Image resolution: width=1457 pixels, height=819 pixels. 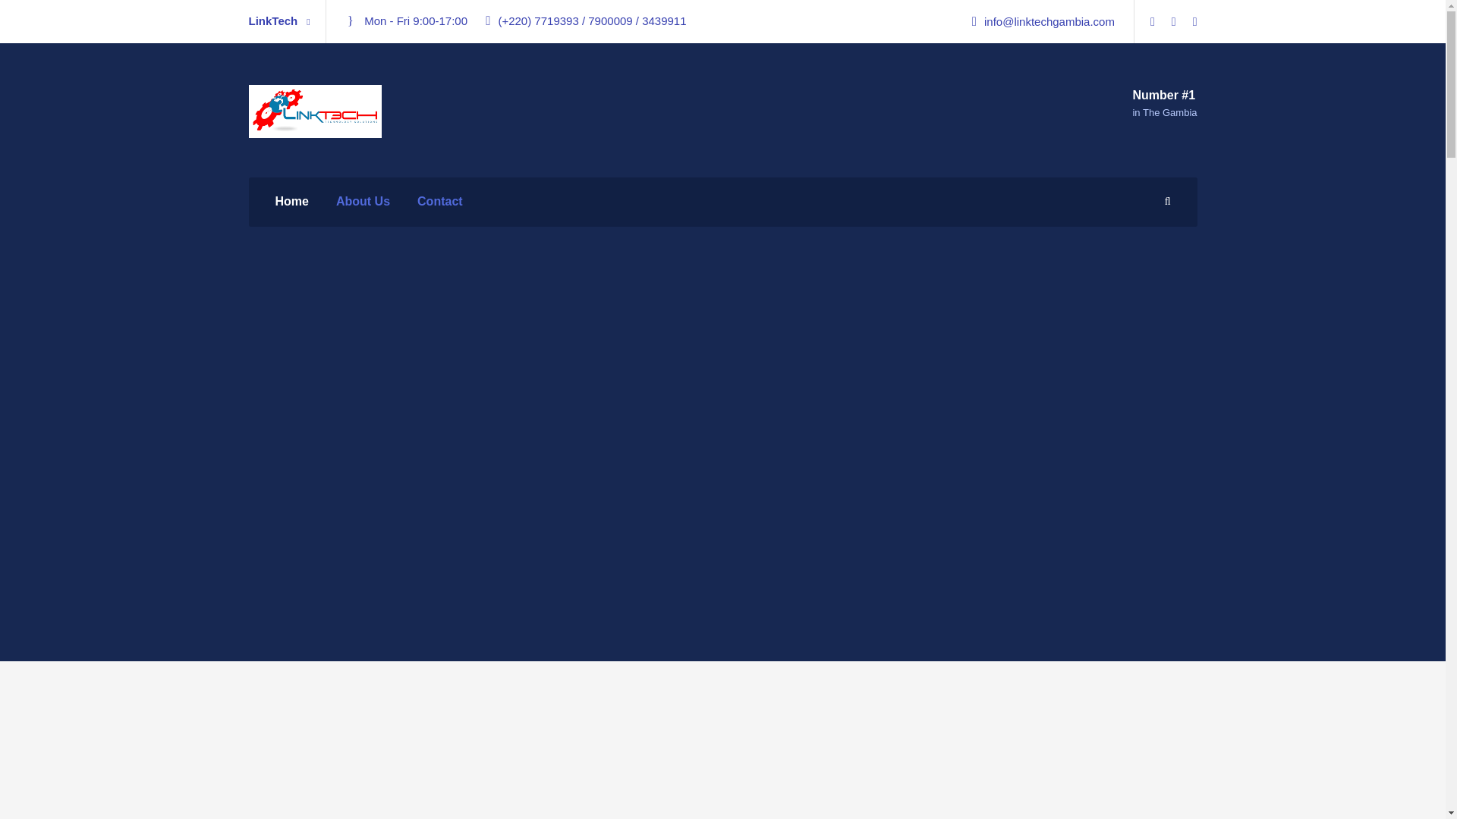 I want to click on Contact, so click(x=440, y=209).